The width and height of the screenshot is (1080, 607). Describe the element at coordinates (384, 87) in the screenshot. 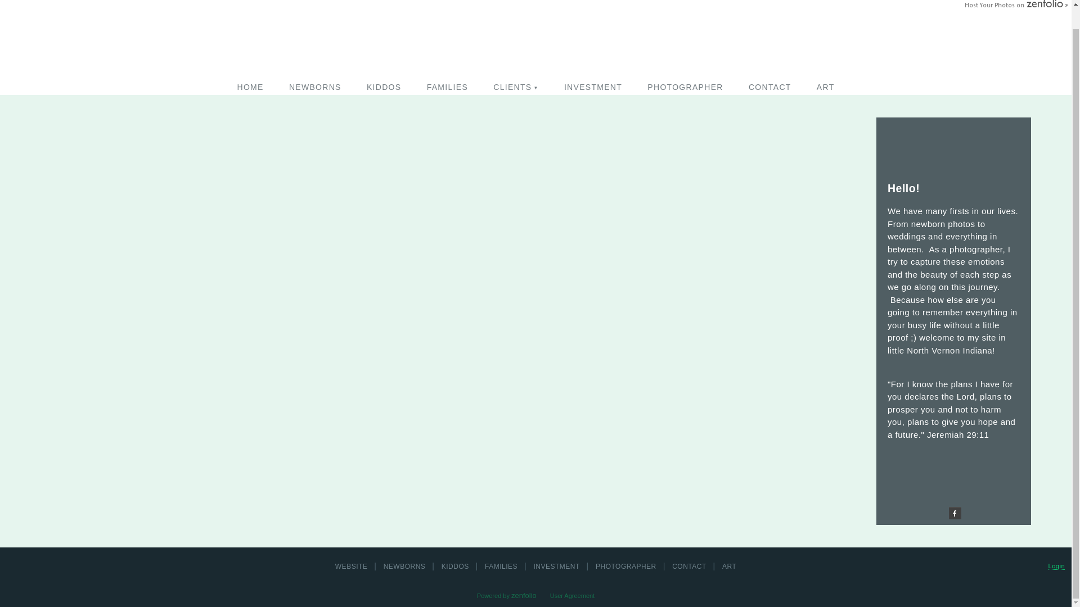

I see `KIDDOS` at that location.